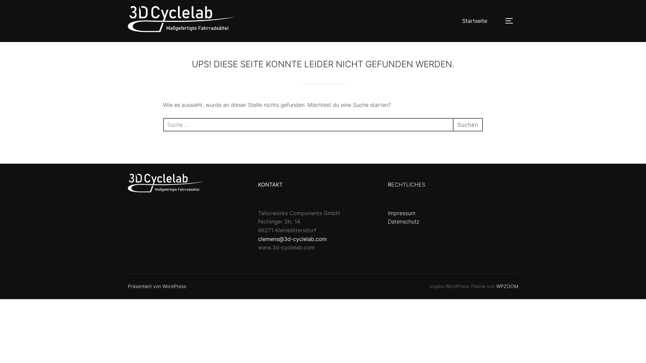  What do you see at coordinates (507, 286) in the screenshot?
I see `WPZOOM` at bounding box center [507, 286].